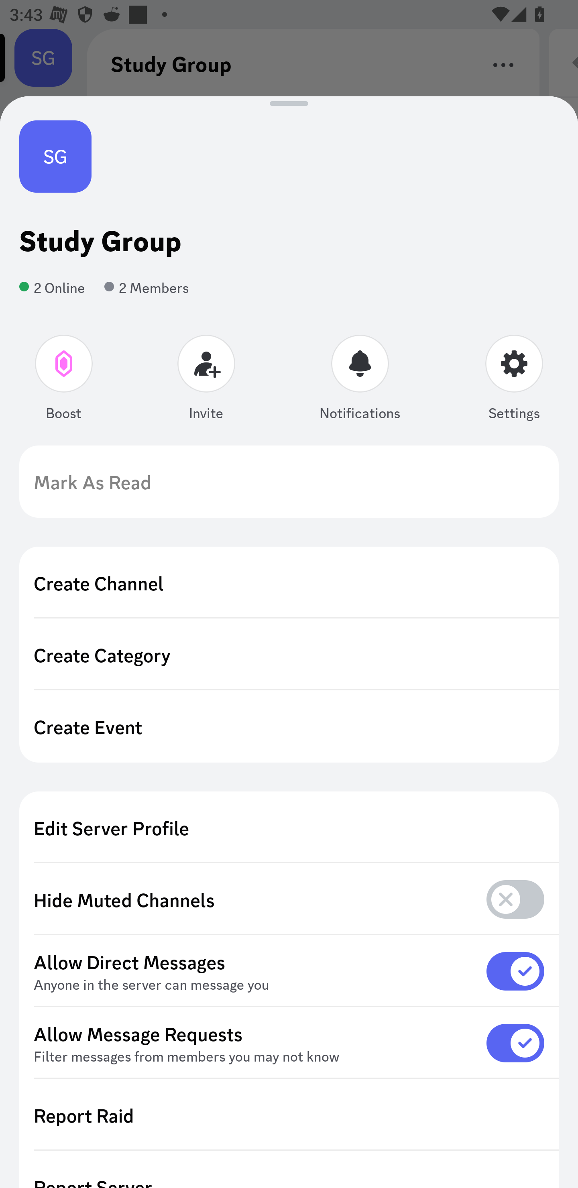 This screenshot has height=1188, width=578. Describe the element at coordinates (515, 899) in the screenshot. I see `off` at that location.